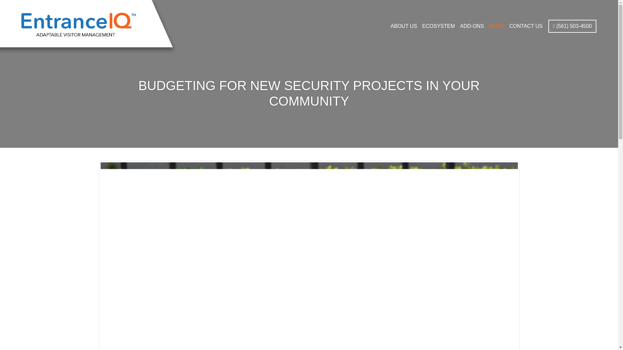  Describe the element at coordinates (526, 26) in the screenshot. I see `CONTACT US` at that location.